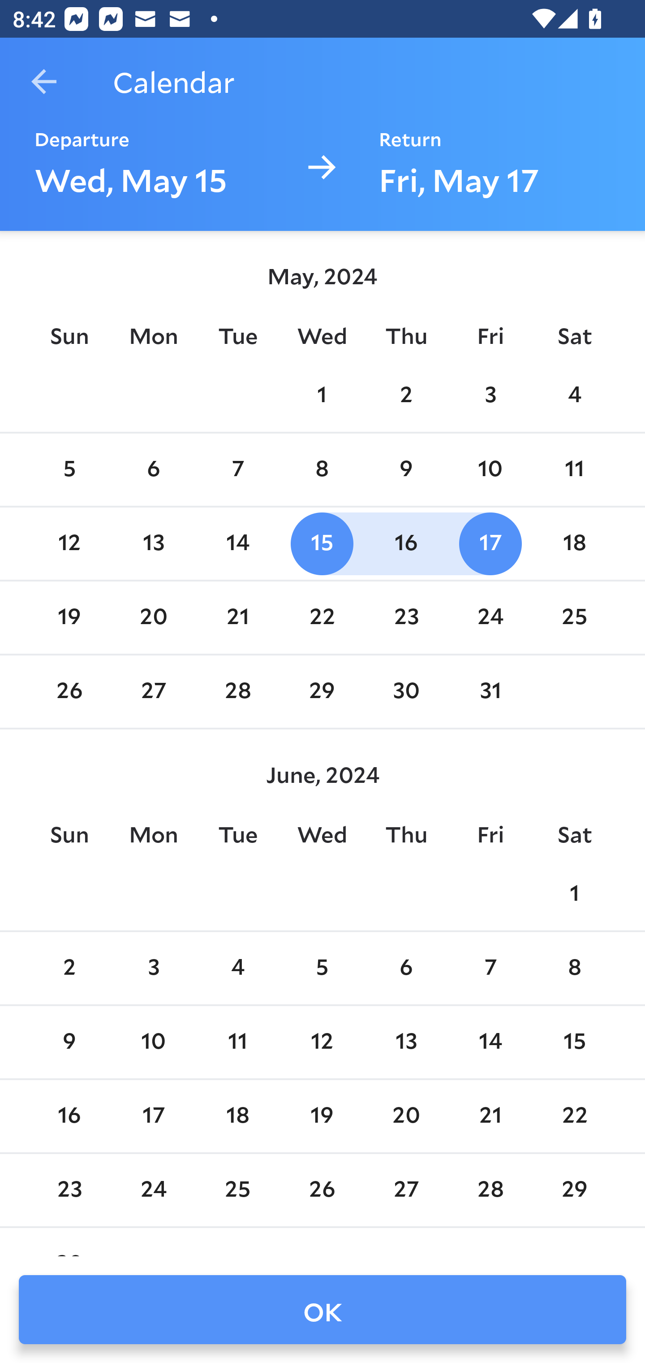  Describe the element at coordinates (574, 543) in the screenshot. I see `18` at that location.